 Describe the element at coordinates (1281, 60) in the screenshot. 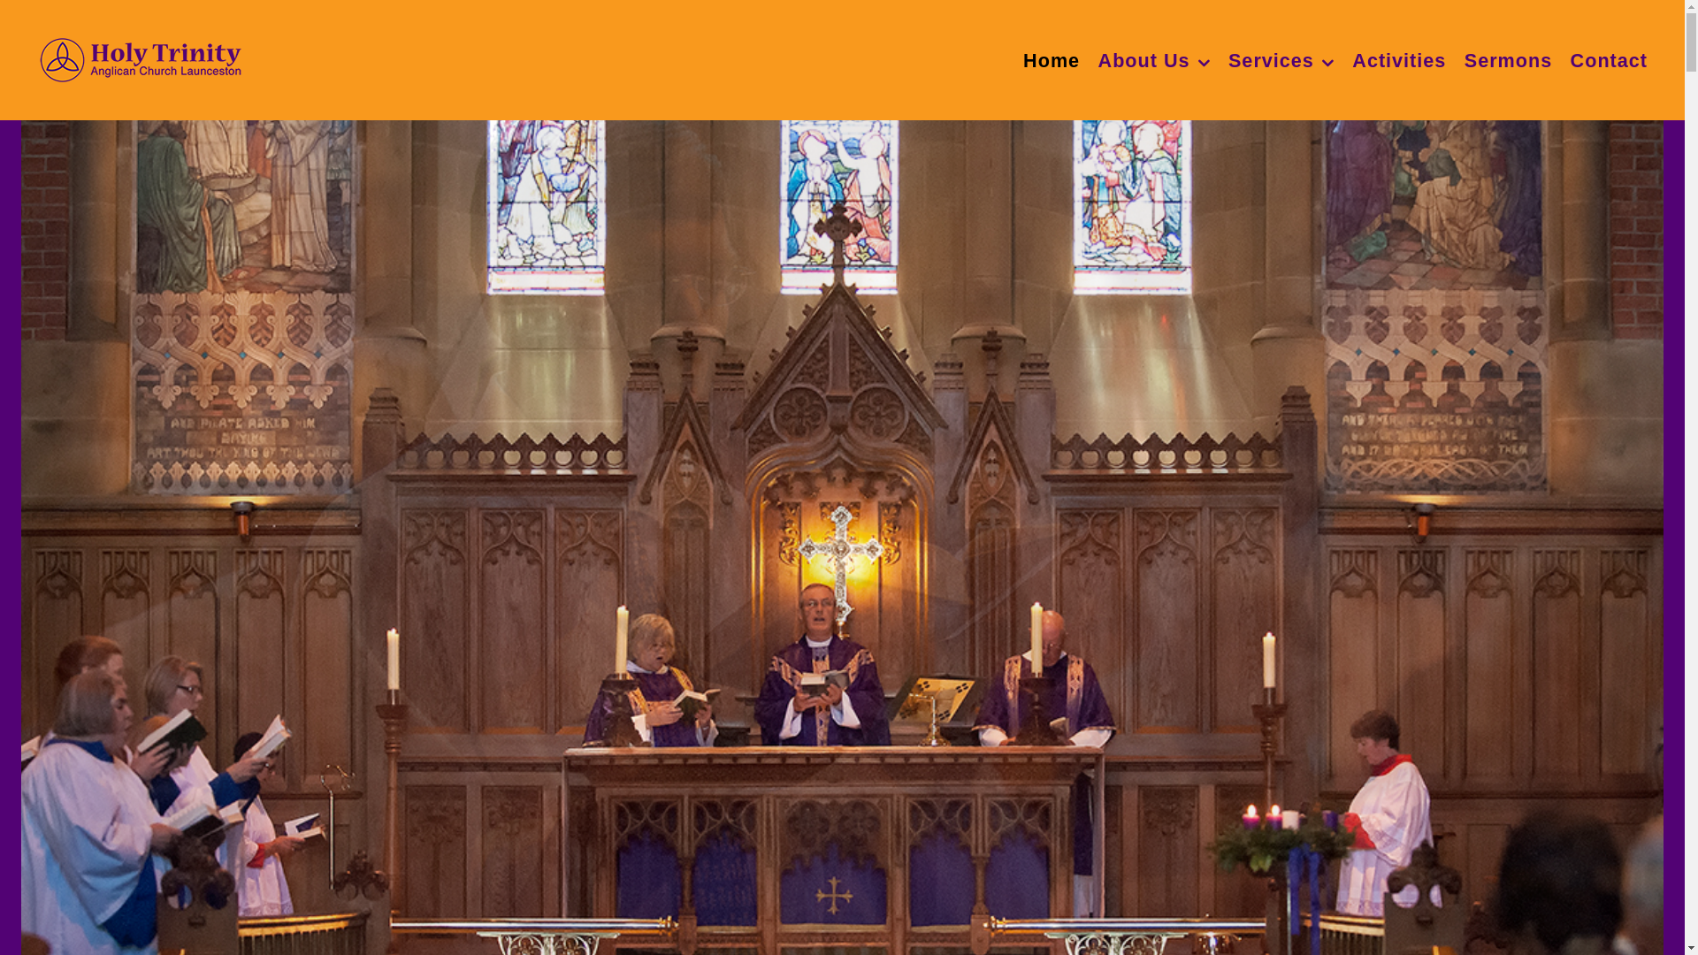

I see `Services` at that location.